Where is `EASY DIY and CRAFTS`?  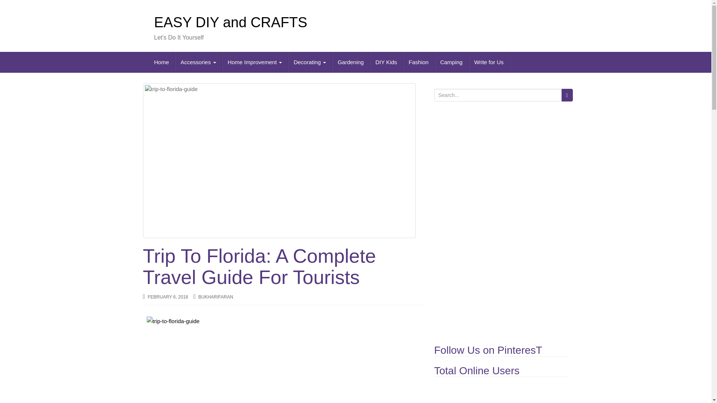
EASY DIY and CRAFTS is located at coordinates (230, 22).